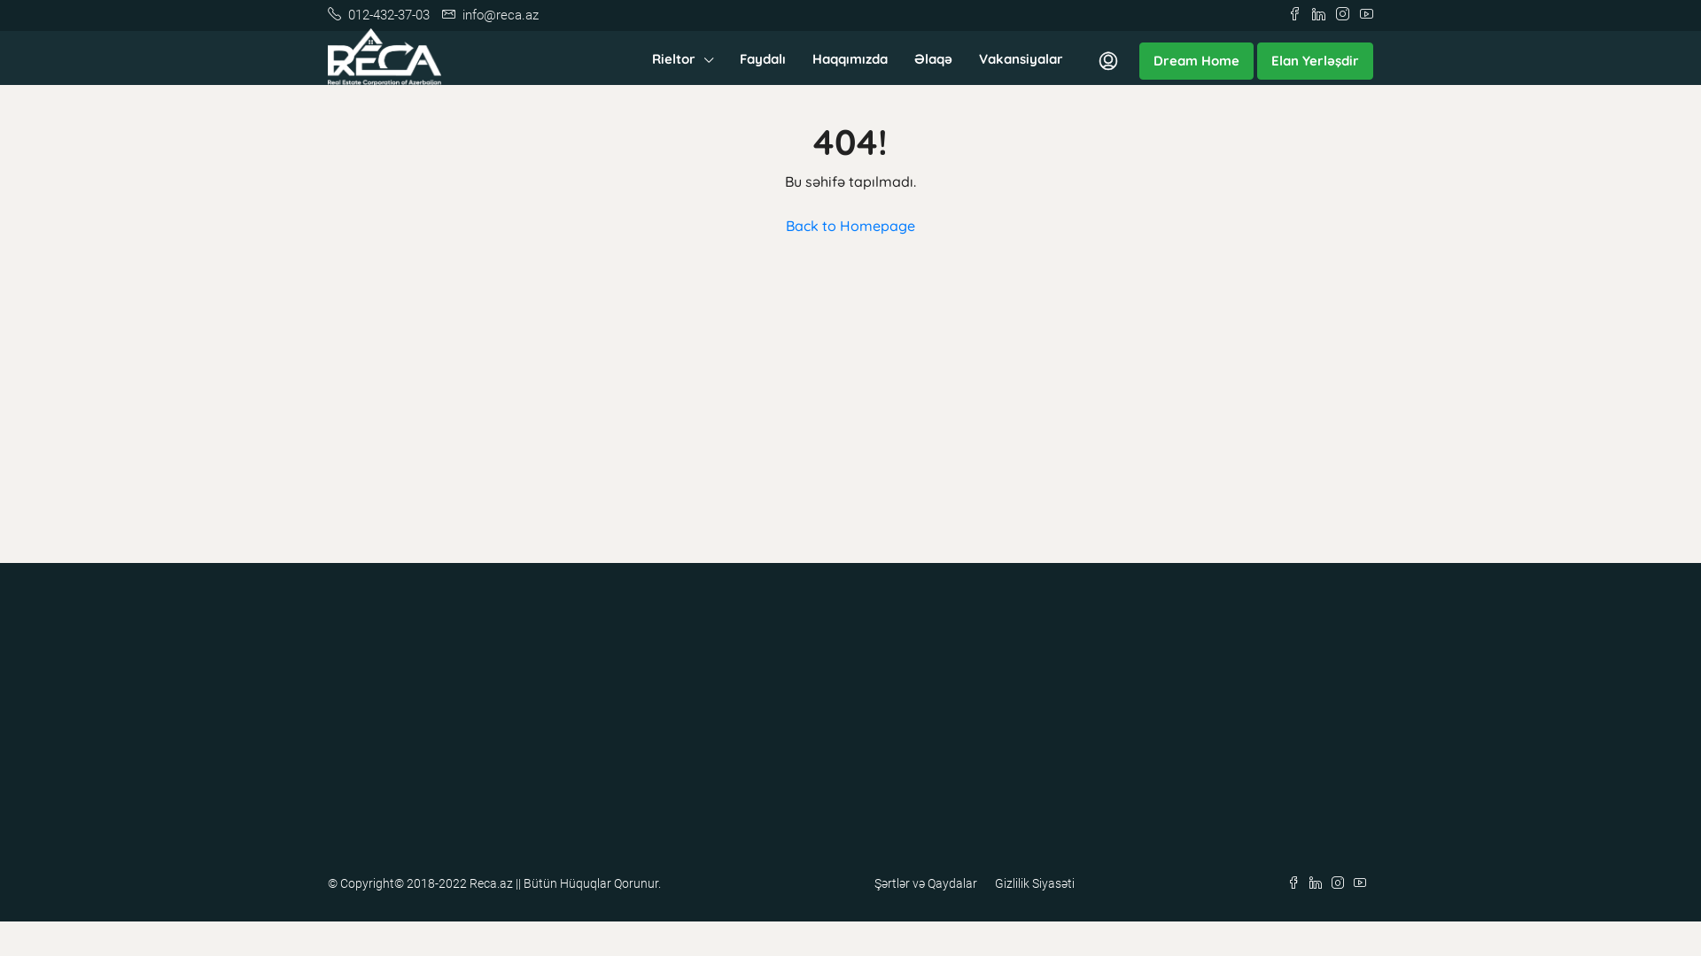  Describe the element at coordinates (367, 705) in the screenshot. I see `LiveInternet: number of visitors and pageviews is shown` at that location.